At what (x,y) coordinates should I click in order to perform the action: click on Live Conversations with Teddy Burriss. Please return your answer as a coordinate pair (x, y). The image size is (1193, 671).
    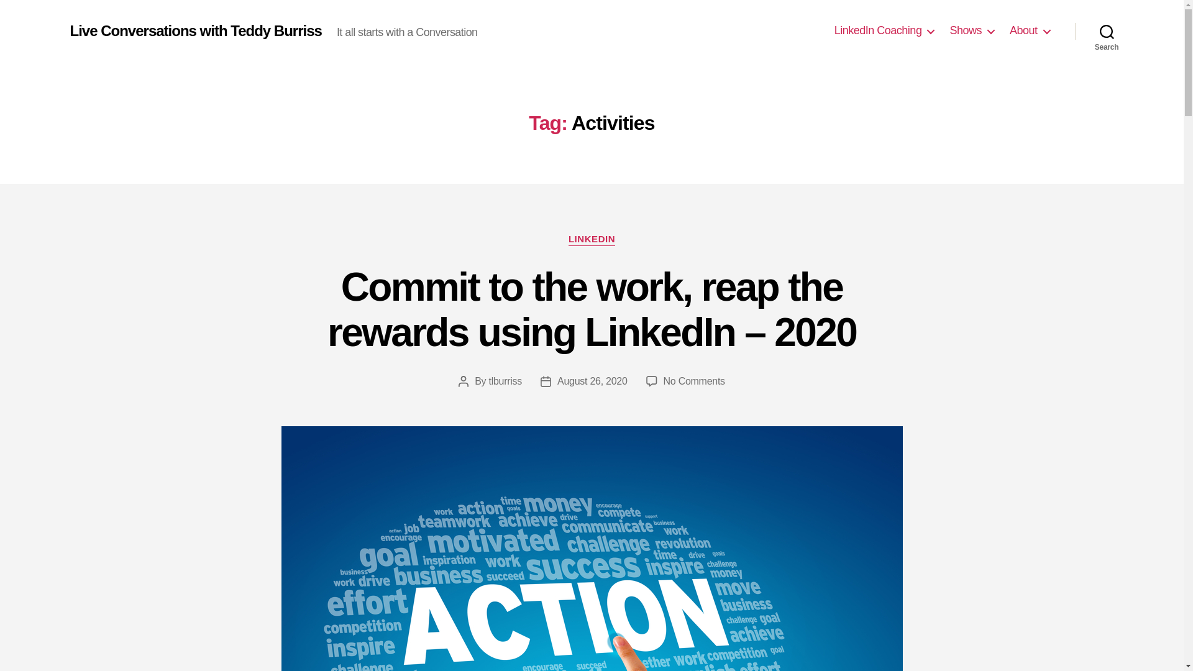
    Looking at the image, I should click on (195, 30).